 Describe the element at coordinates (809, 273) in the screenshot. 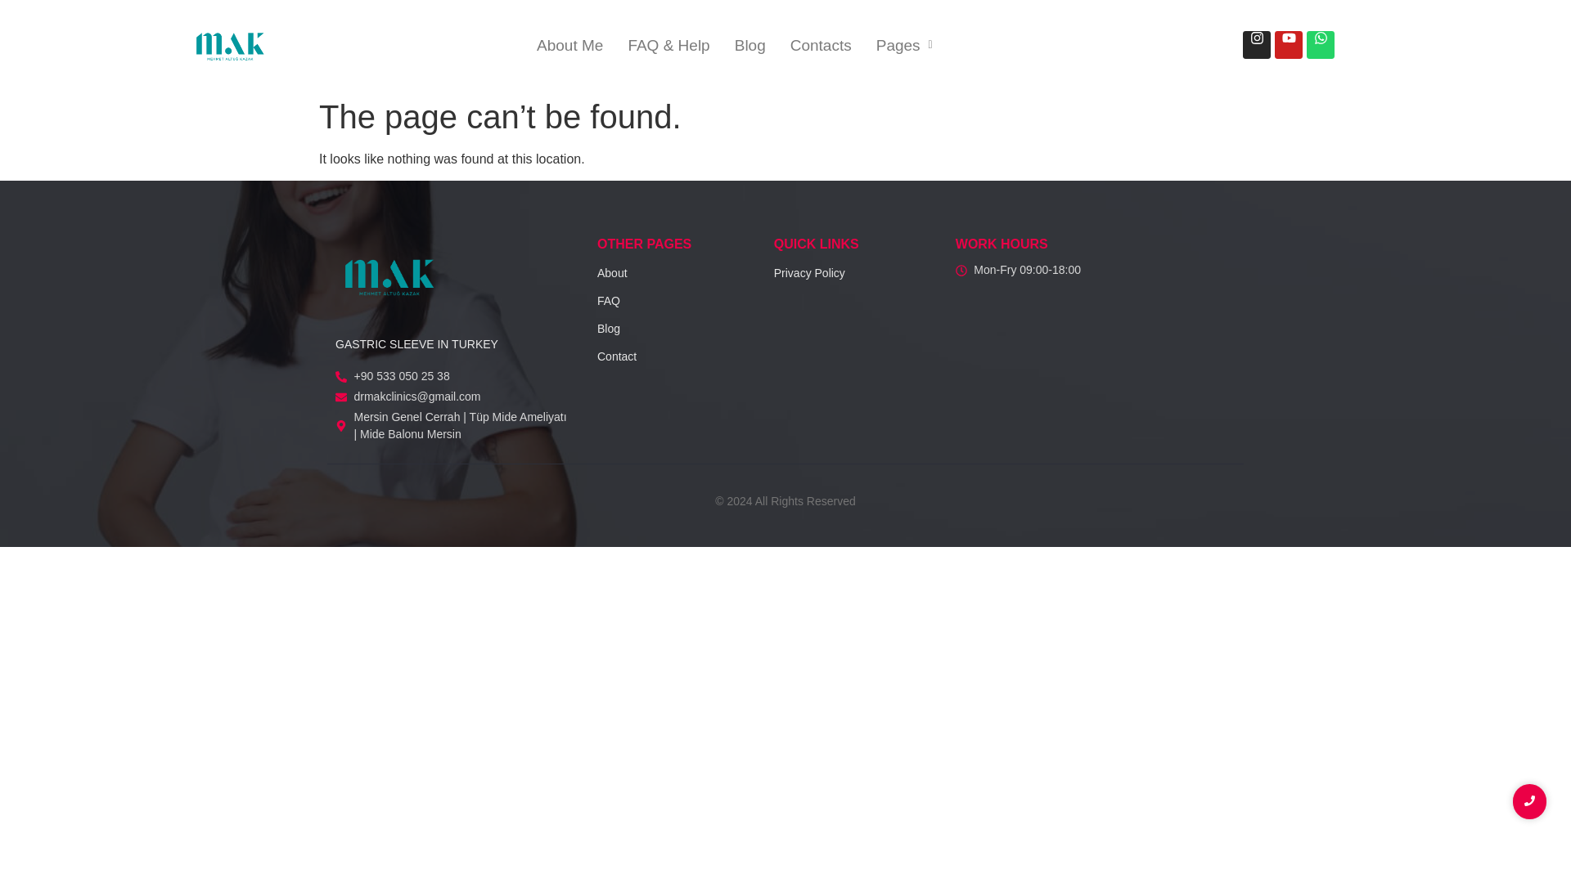

I see `Privacy Policy` at that location.